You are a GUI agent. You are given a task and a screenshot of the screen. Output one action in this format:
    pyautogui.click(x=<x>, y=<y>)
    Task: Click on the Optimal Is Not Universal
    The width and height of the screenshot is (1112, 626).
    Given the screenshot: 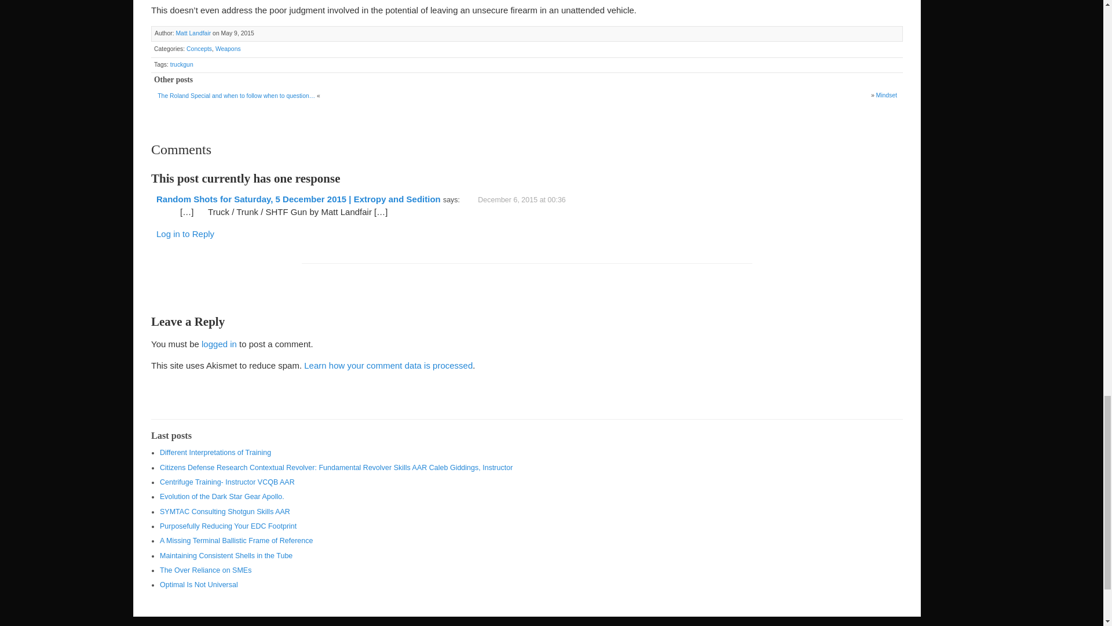 What is the action you would take?
    pyautogui.click(x=199, y=585)
    